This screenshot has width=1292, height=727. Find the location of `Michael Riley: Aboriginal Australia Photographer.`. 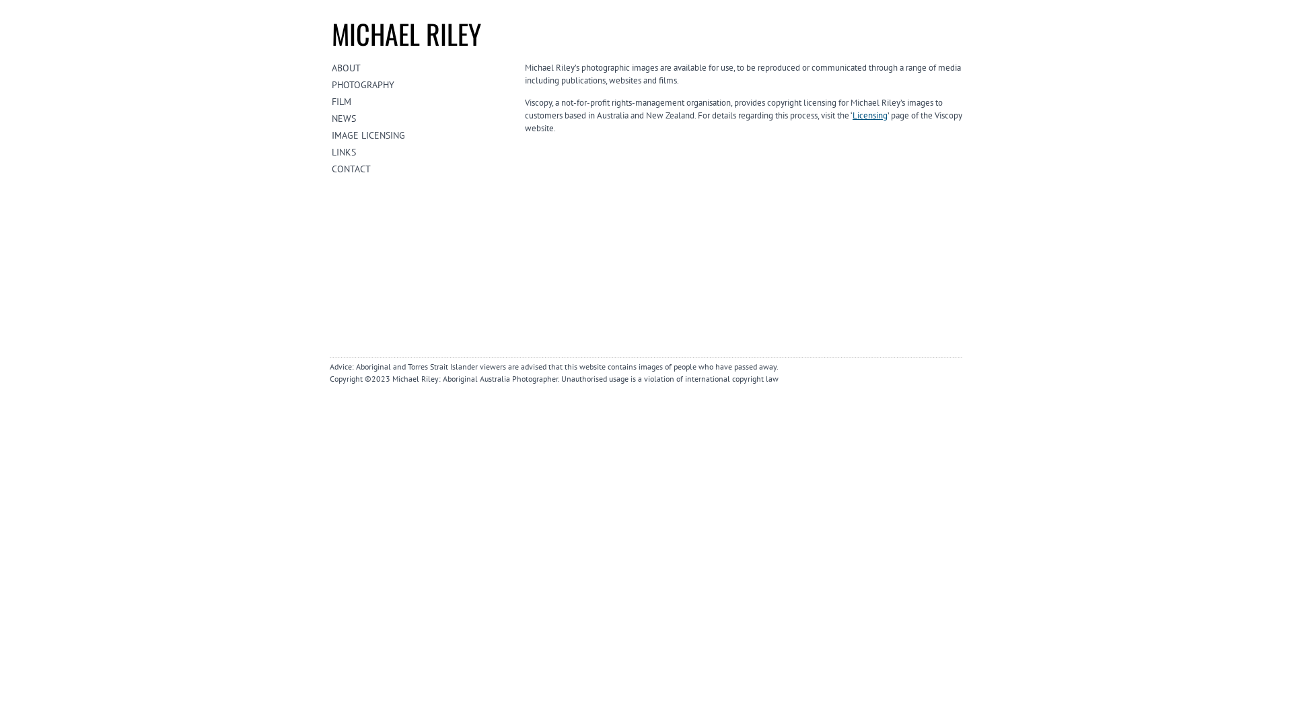

Michael Riley: Aboriginal Australia Photographer. is located at coordinates (476, 378).